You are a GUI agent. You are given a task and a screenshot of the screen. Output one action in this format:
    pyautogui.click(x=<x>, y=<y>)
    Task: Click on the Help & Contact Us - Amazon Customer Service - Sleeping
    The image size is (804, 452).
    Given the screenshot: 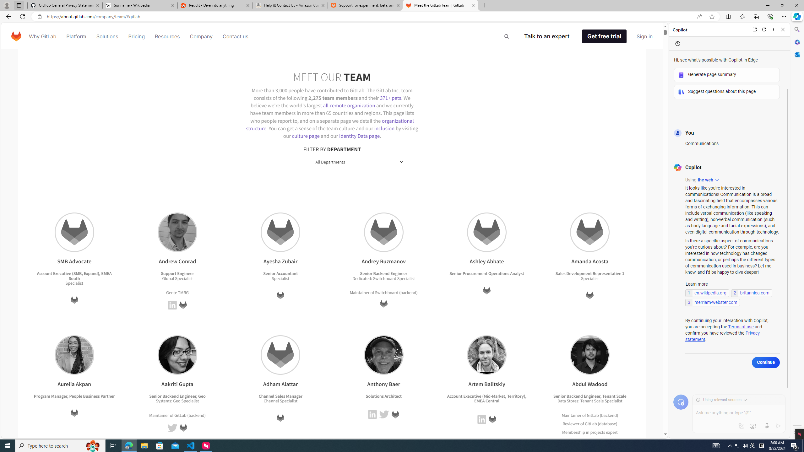 What is the action you would take?
    pyautogui.click(x=290, y=5)
    